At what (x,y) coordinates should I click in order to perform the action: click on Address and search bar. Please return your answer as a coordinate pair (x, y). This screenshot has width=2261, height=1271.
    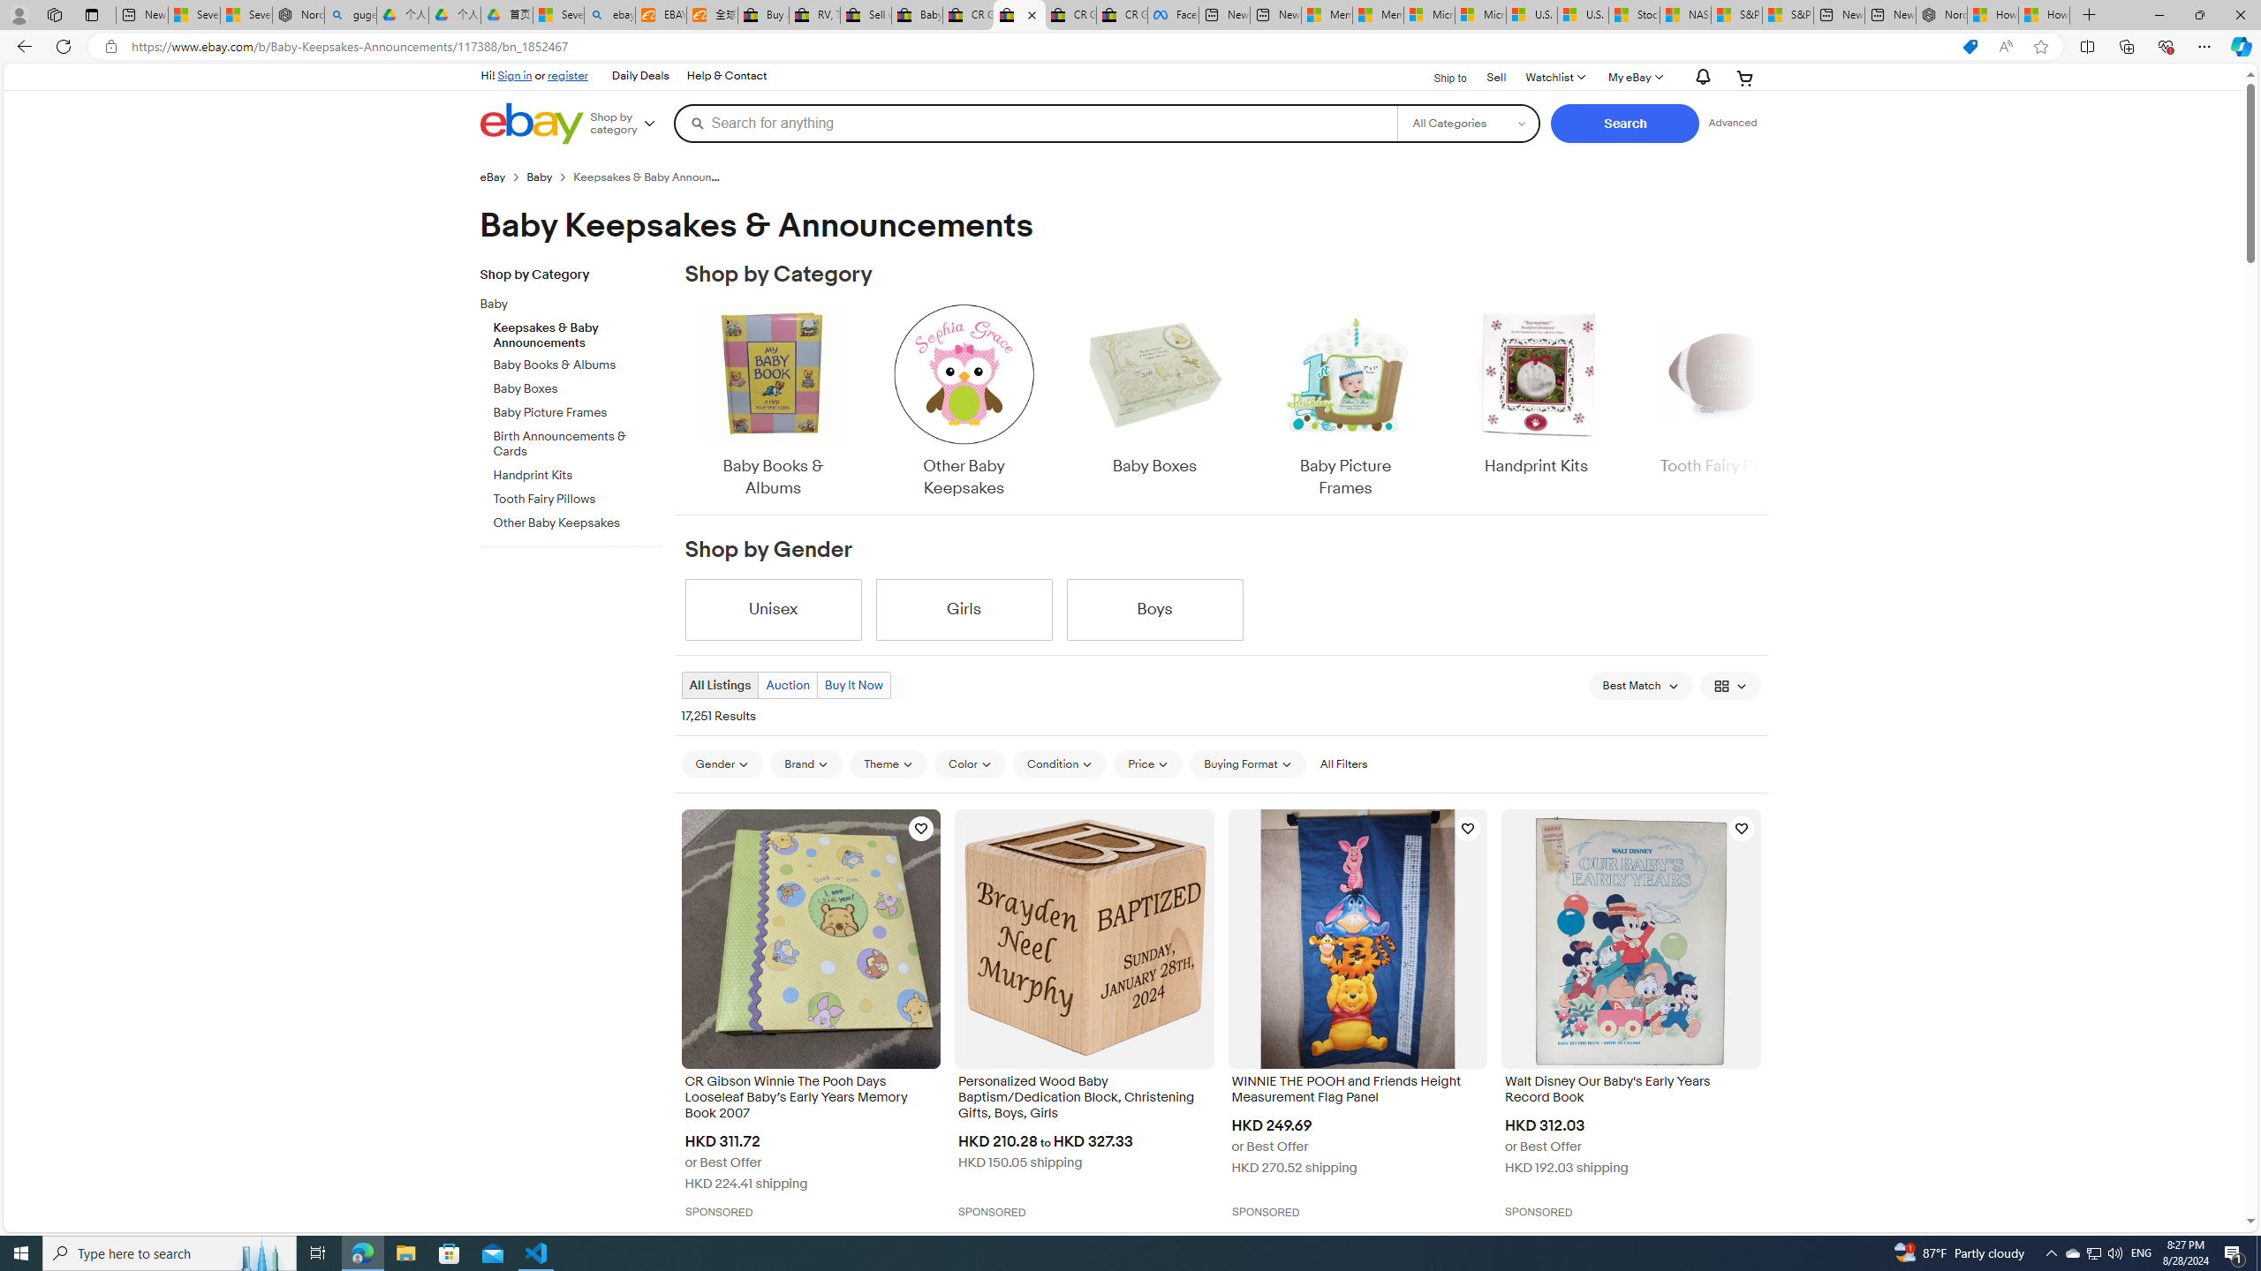
    Looking at the image, I should click on (1040, 47).